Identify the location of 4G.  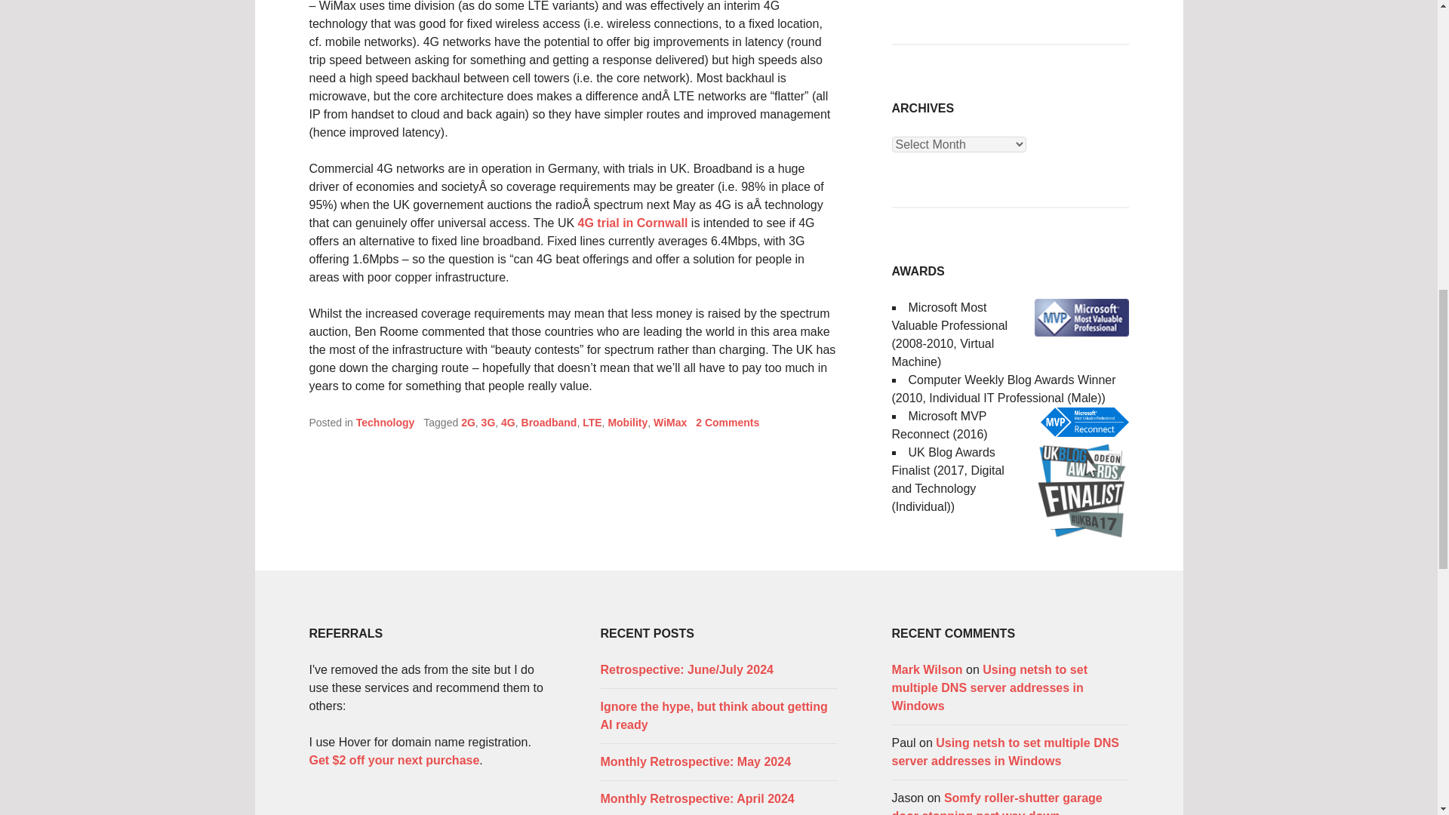
(509, 423).